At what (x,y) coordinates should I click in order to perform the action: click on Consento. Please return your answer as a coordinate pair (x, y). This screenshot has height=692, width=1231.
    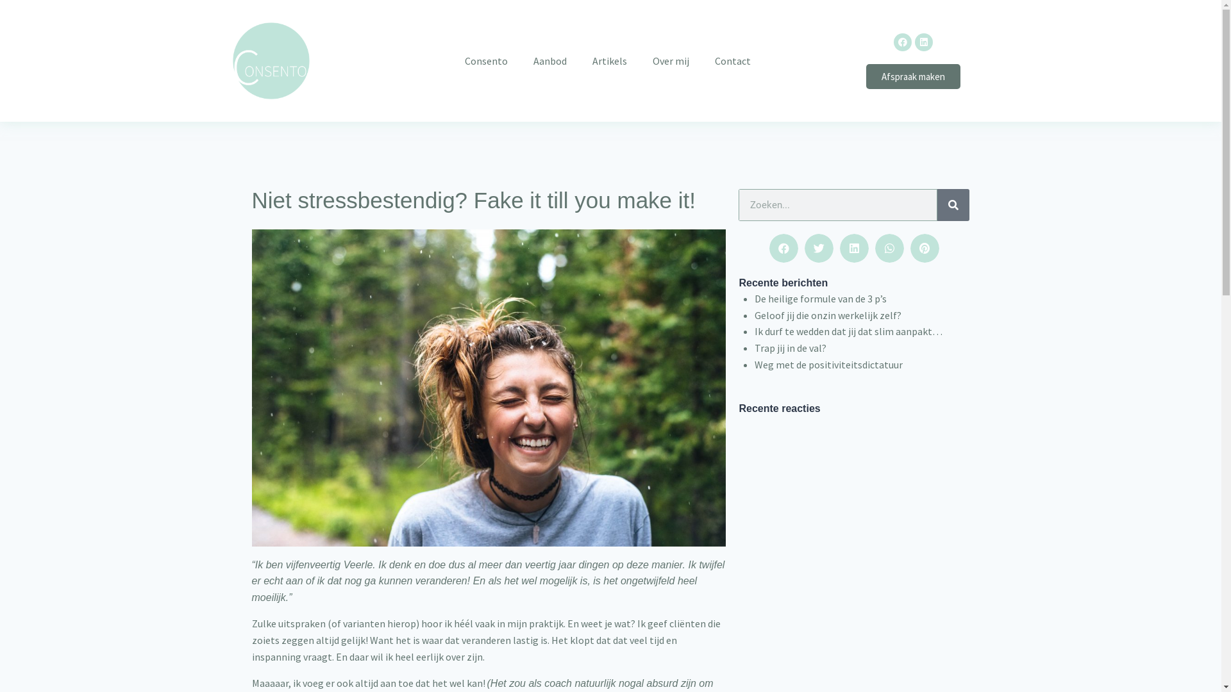
    Looking at the image, I should click on (486, 61).